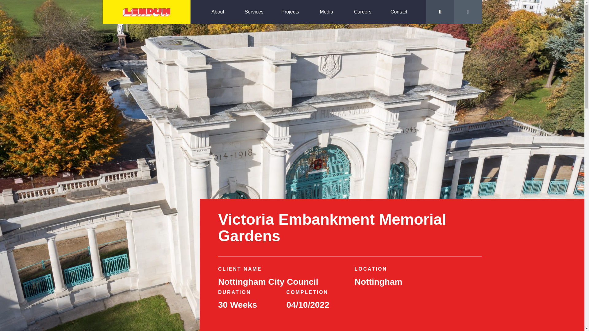 The width and height of the screenshot is (589, 331). I want to click on Contact, so click(399, 12).